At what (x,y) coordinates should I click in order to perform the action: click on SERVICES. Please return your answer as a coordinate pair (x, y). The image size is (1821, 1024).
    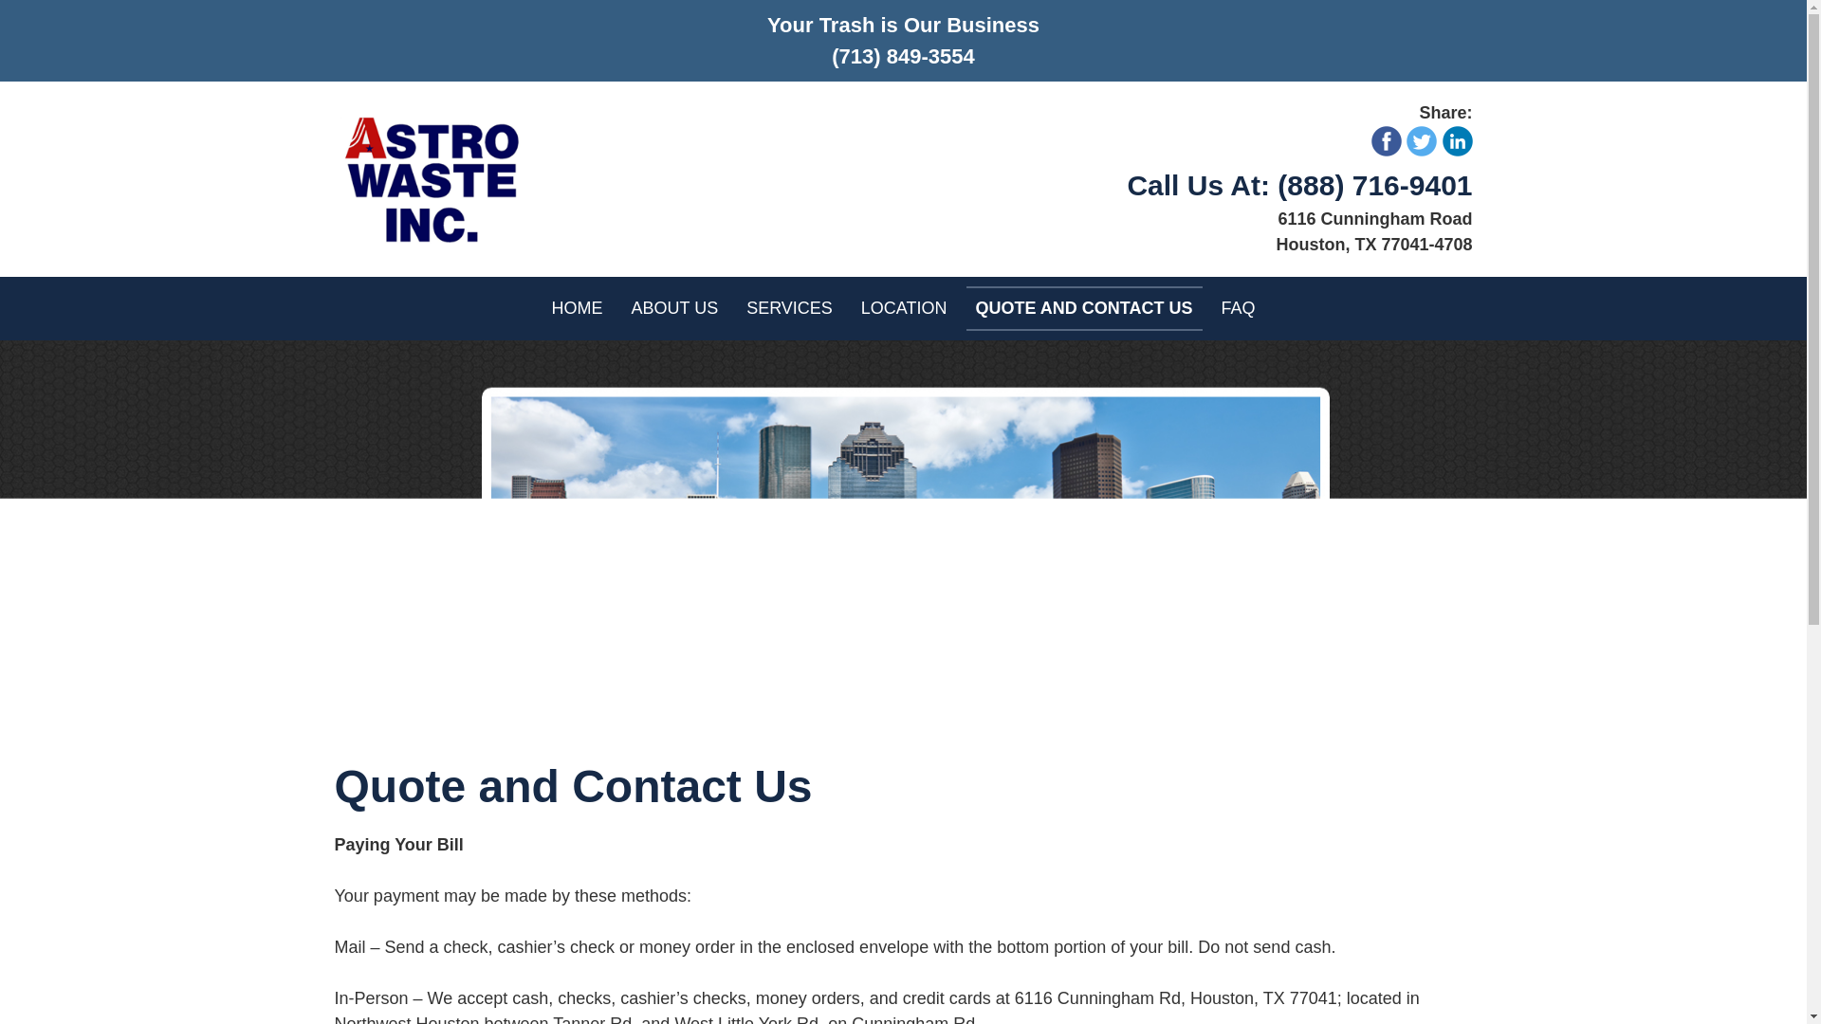
    Looking at the image, I should click on (789, 307).